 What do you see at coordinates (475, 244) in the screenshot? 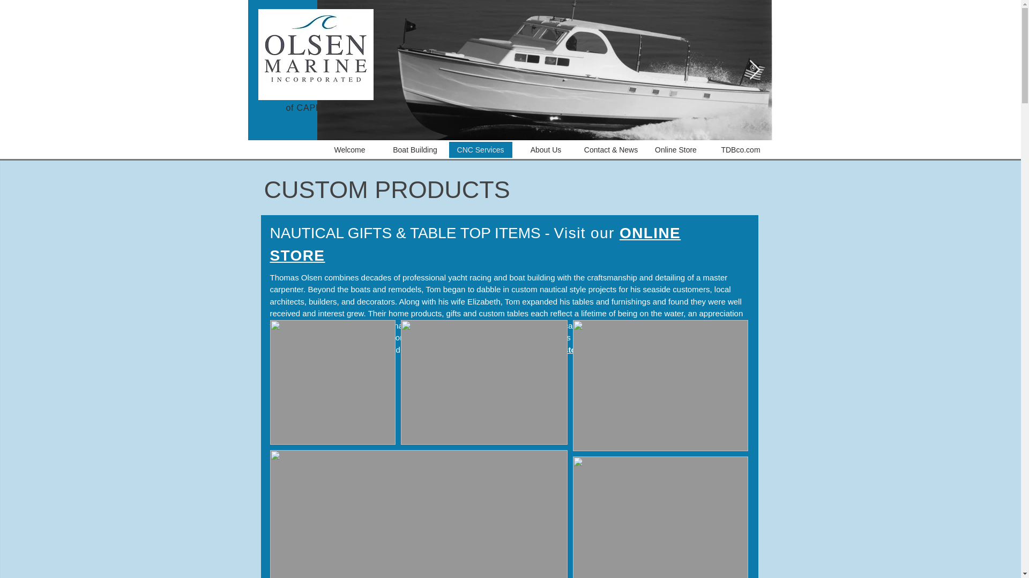
I see `ONLINE STORE` at bounding box center [475, 244].